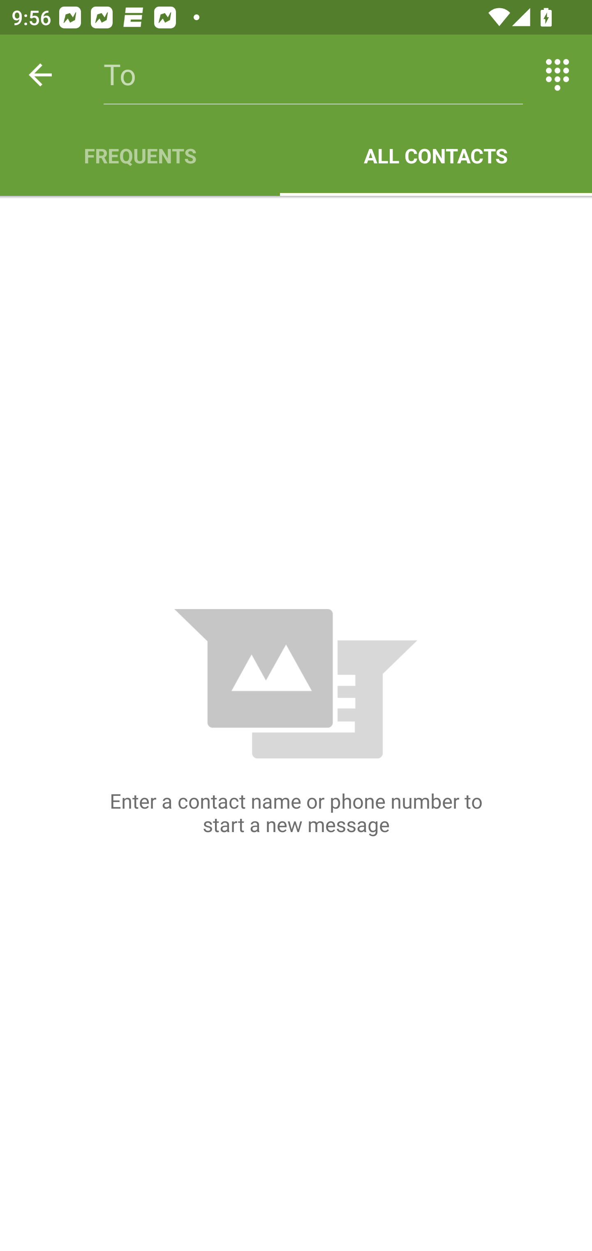 Image resolution: width=592 pixels, height=1251 pixels. I want to click on FREQUENTS, so click(140, 156).